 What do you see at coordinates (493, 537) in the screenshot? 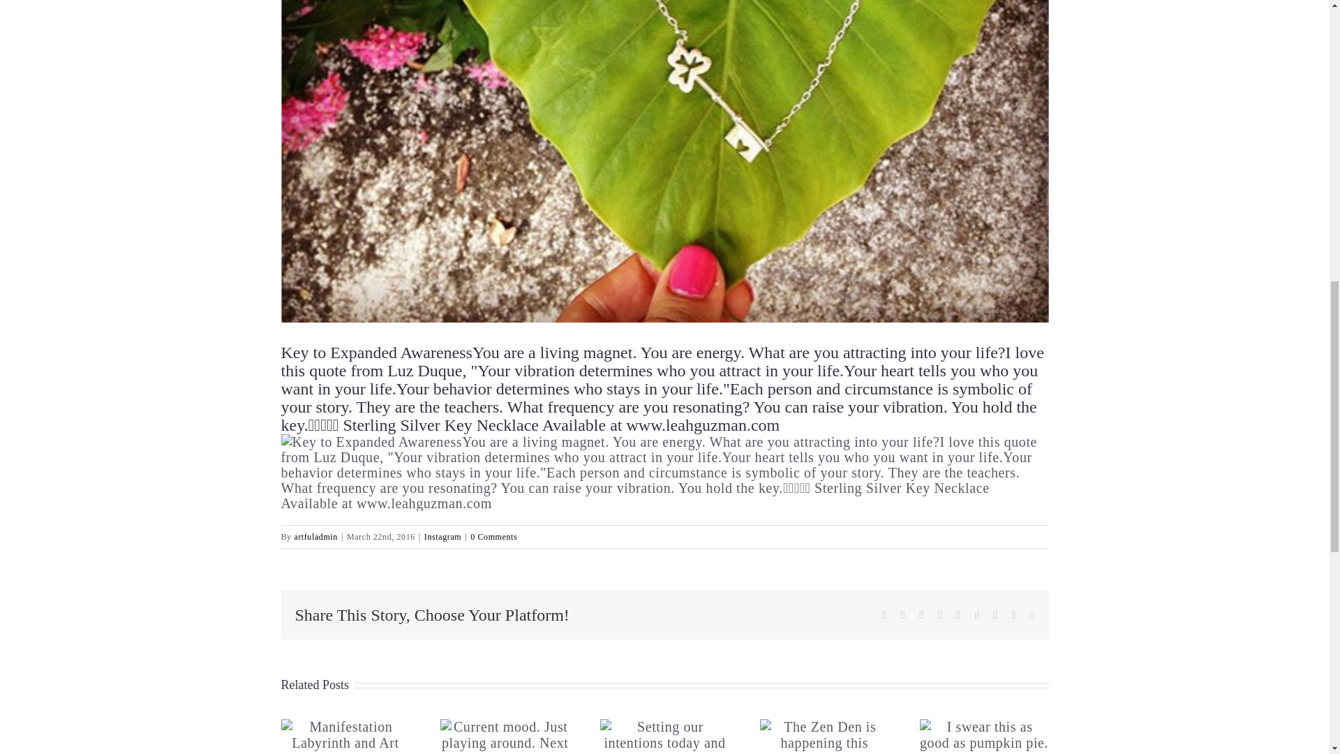
I see `0 Comments` at bounding box center [493, 537].